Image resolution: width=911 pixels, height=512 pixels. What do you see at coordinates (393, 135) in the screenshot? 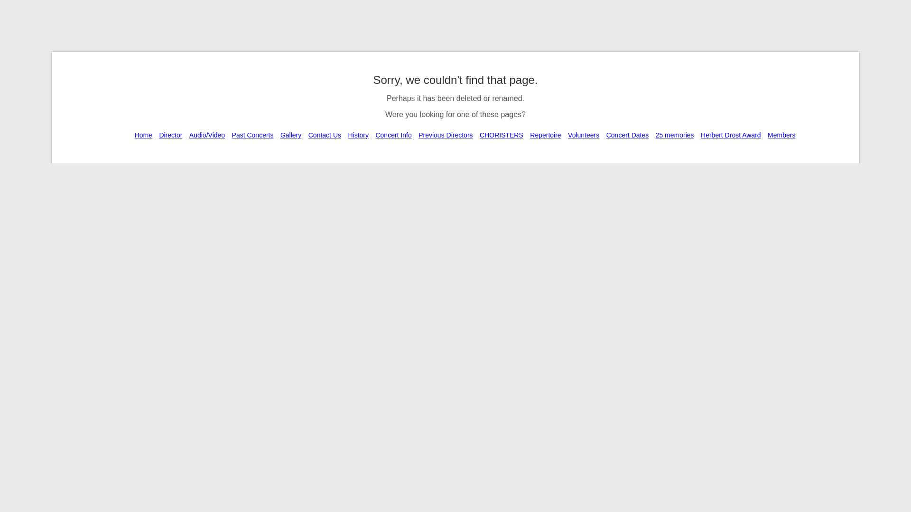
I see `Concert Info` at bounding box center [393, 135].